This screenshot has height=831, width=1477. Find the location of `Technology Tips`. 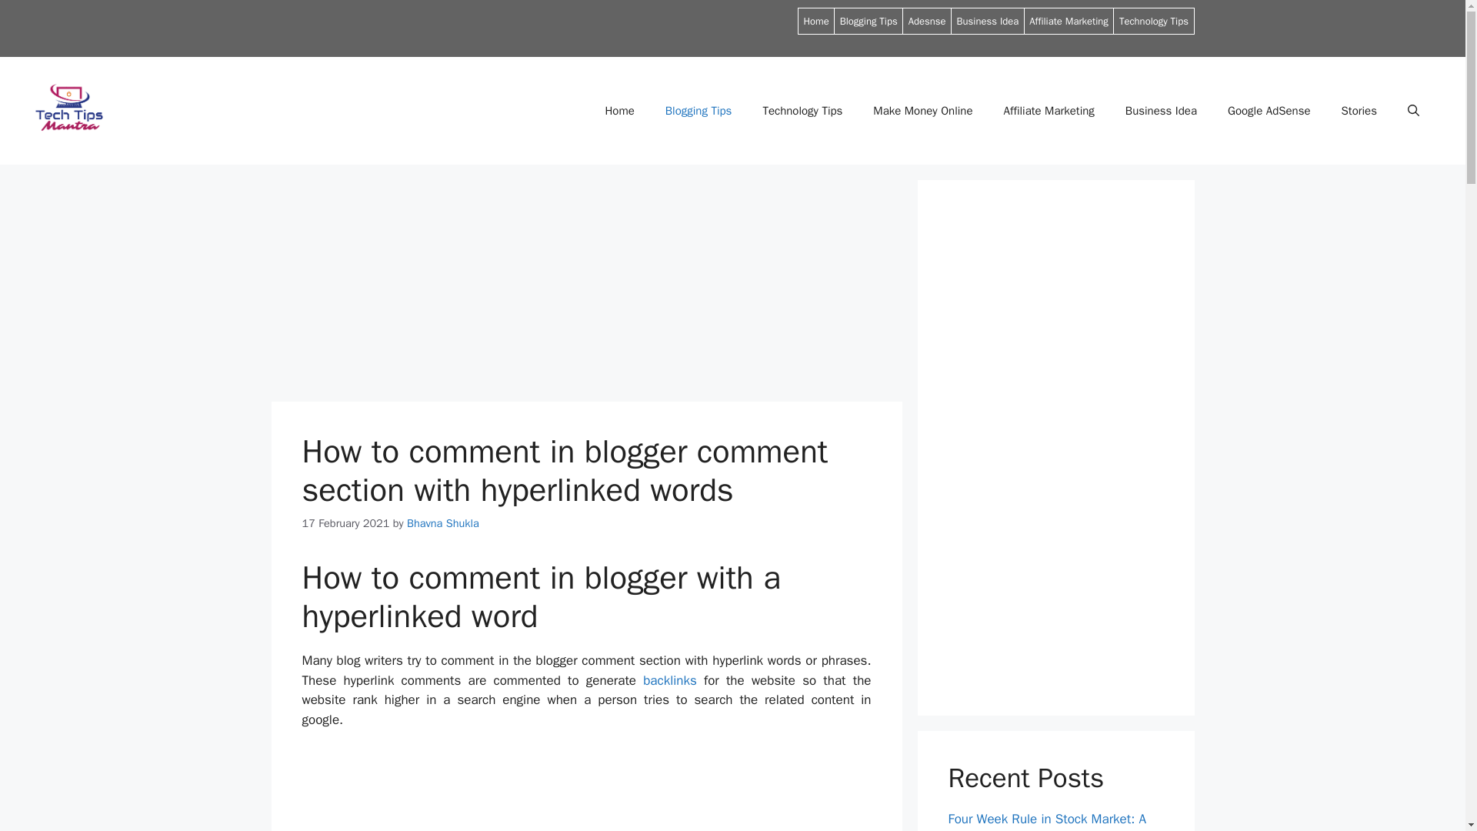

Technology Tips is located at coordinates (802, 111).